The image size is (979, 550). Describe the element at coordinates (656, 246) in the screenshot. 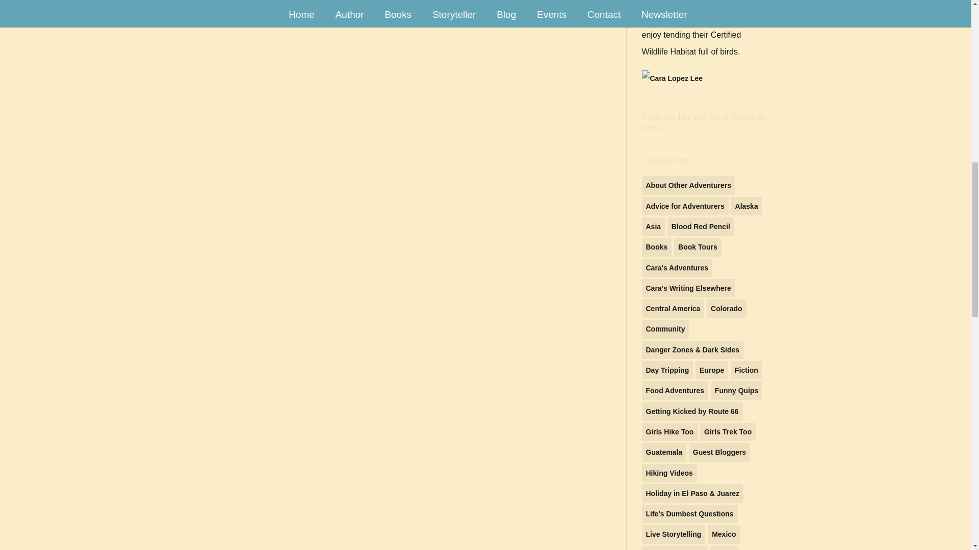

I see `Books` at that location.